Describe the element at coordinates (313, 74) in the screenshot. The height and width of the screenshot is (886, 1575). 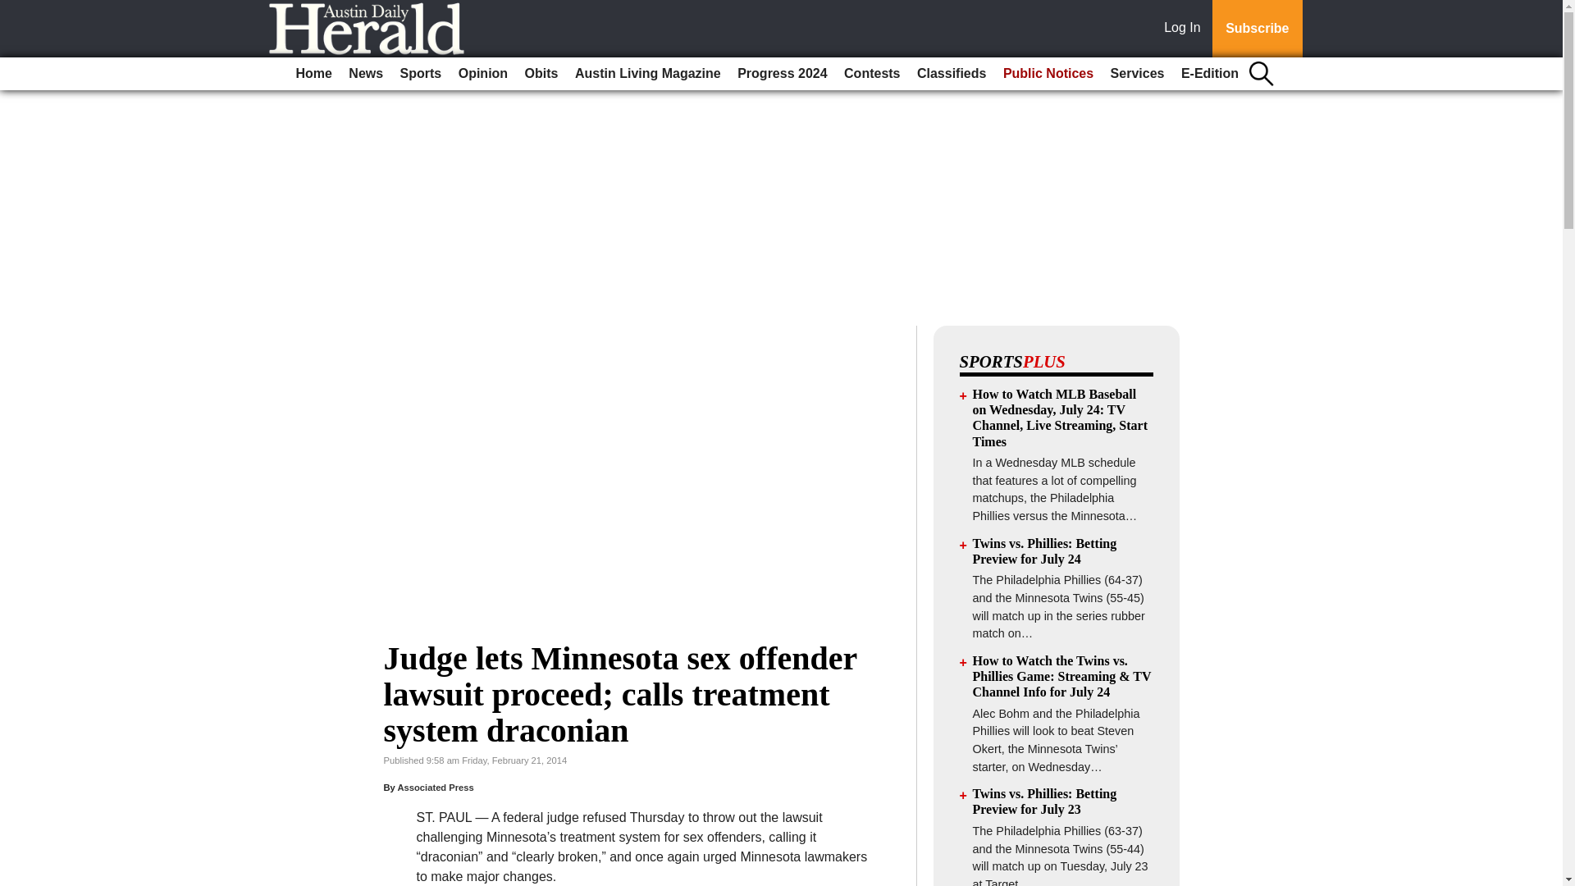
I see `Home` at that location.